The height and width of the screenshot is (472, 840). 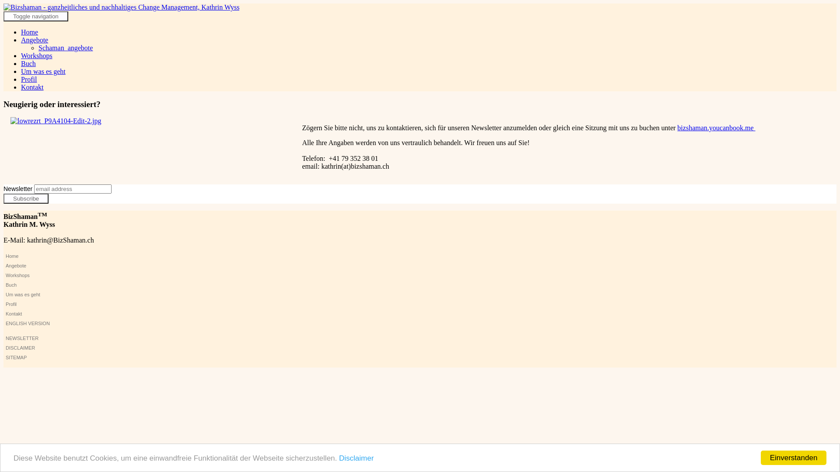 I want to click on Buch, so click(x=36, y=285).